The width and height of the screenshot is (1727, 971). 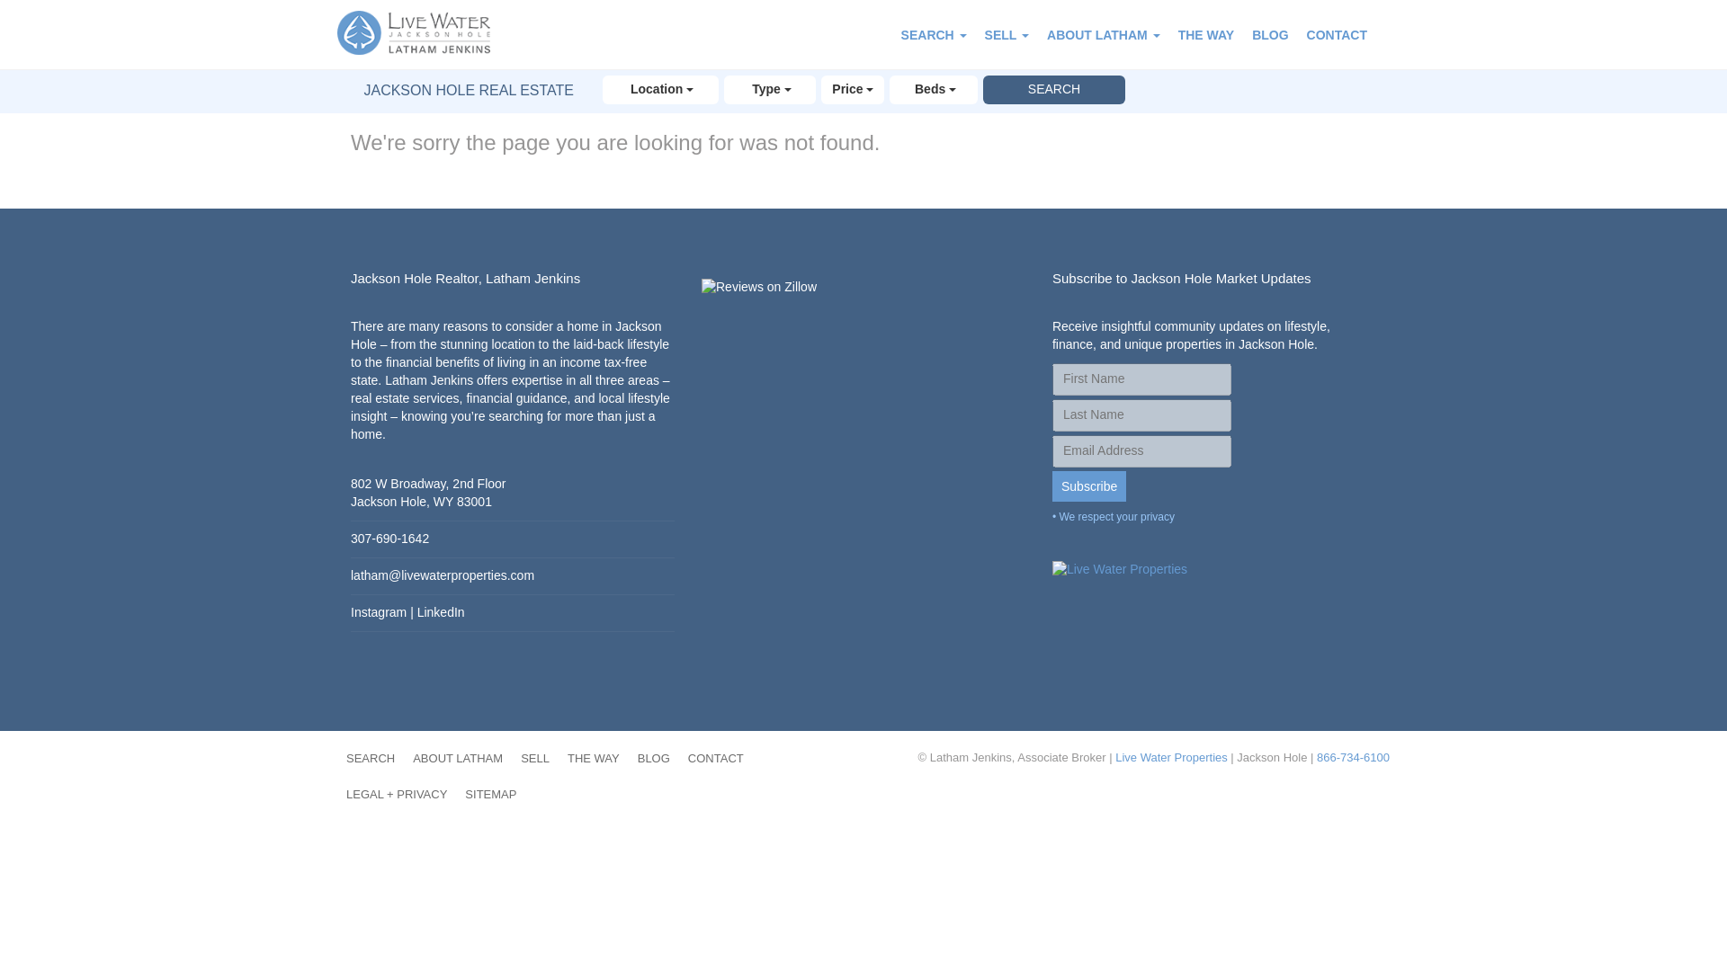 I want to click on SELL, so click(x=1006, y=34).